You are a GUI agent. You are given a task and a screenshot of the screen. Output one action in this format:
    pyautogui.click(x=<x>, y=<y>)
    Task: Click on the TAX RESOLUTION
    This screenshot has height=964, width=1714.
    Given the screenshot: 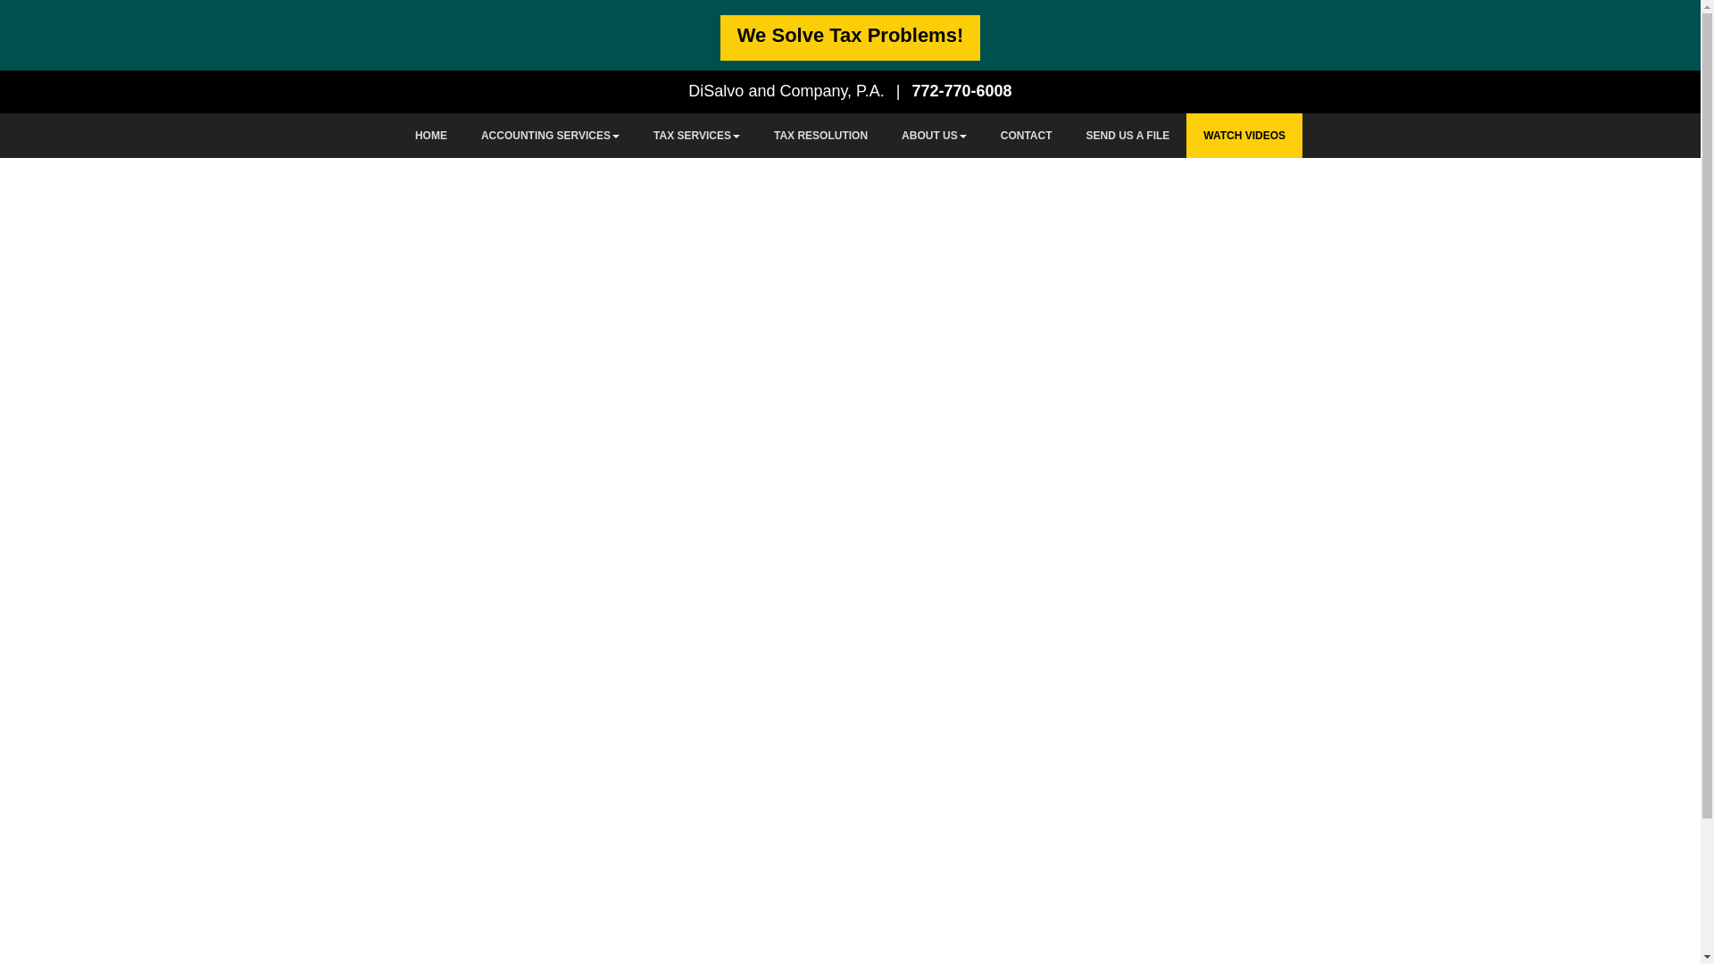 What is the action you would take?
    pyautogui.click(x=820, y=136)
    